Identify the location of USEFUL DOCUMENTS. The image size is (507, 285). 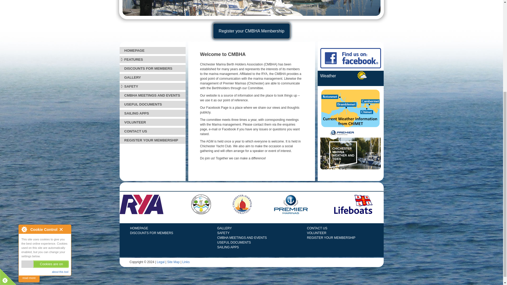
(152, 104).